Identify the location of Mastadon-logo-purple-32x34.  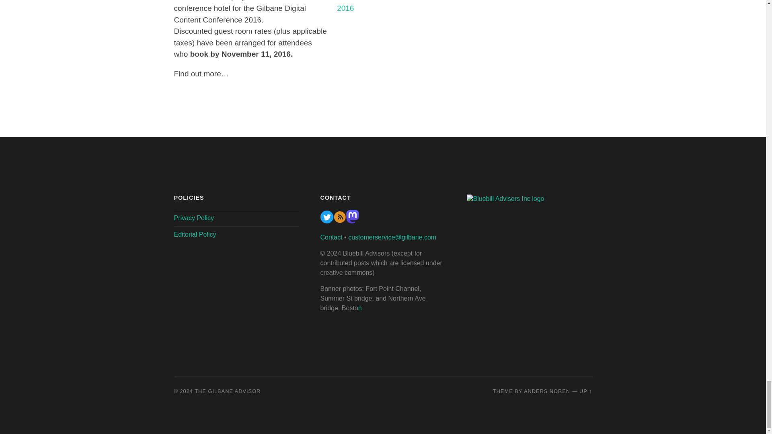
(352, 221).